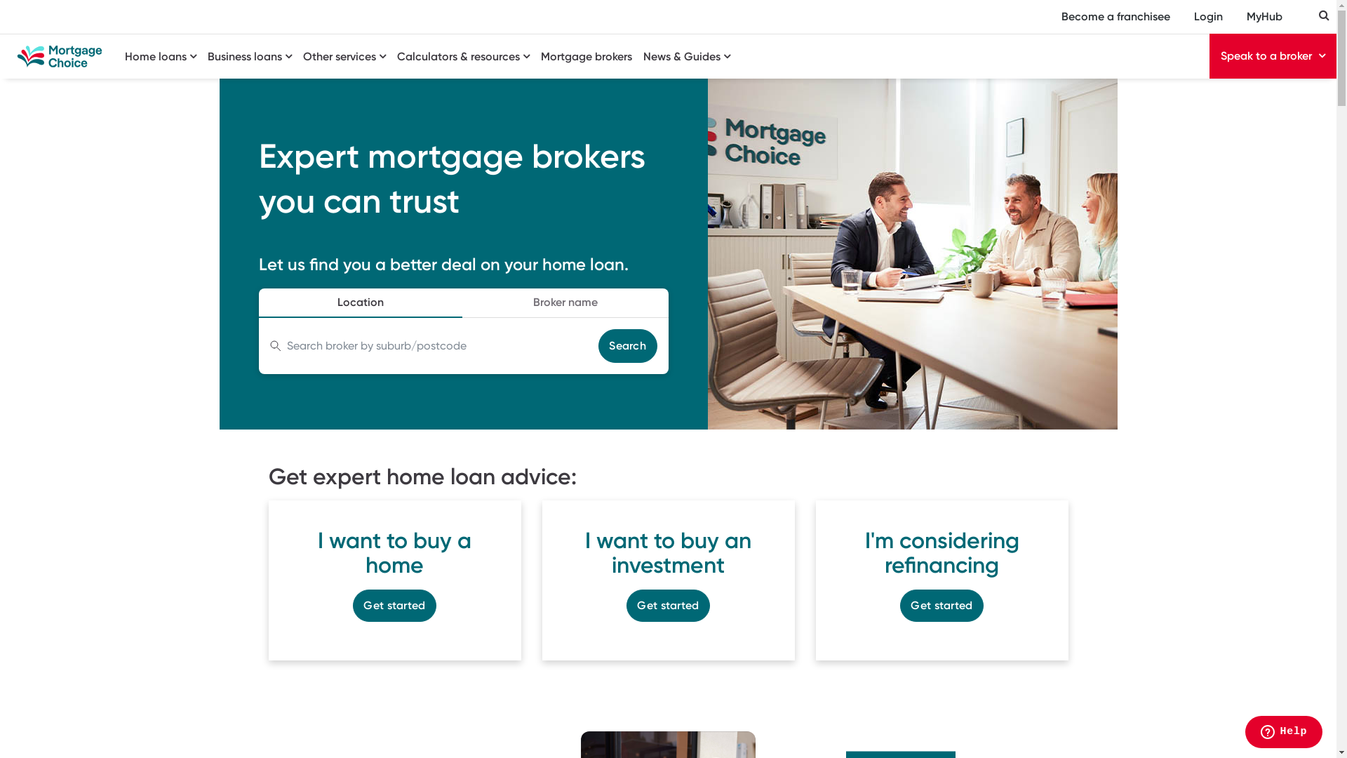 This screenshot has width=1347, height=758. Describe the element at coordinates (1273, 56) in the screenshot. I see `Speak to a broker` at that location.